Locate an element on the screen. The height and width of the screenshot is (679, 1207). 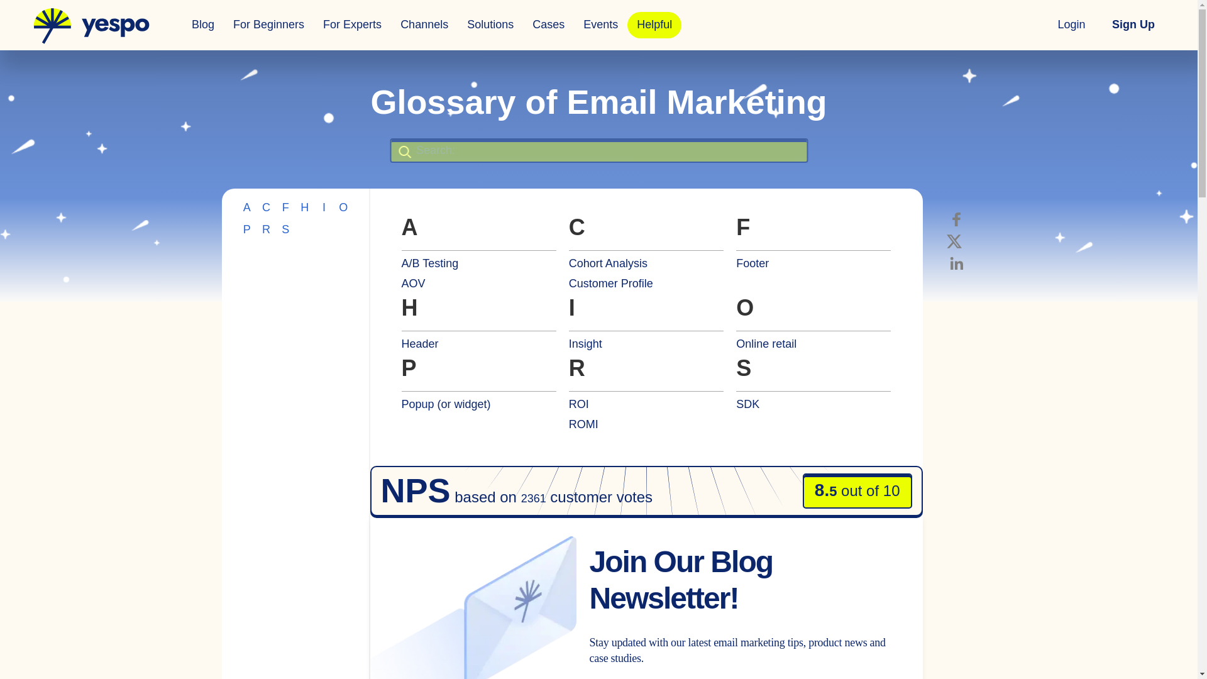
Cases is located at coordinates (548, 25).